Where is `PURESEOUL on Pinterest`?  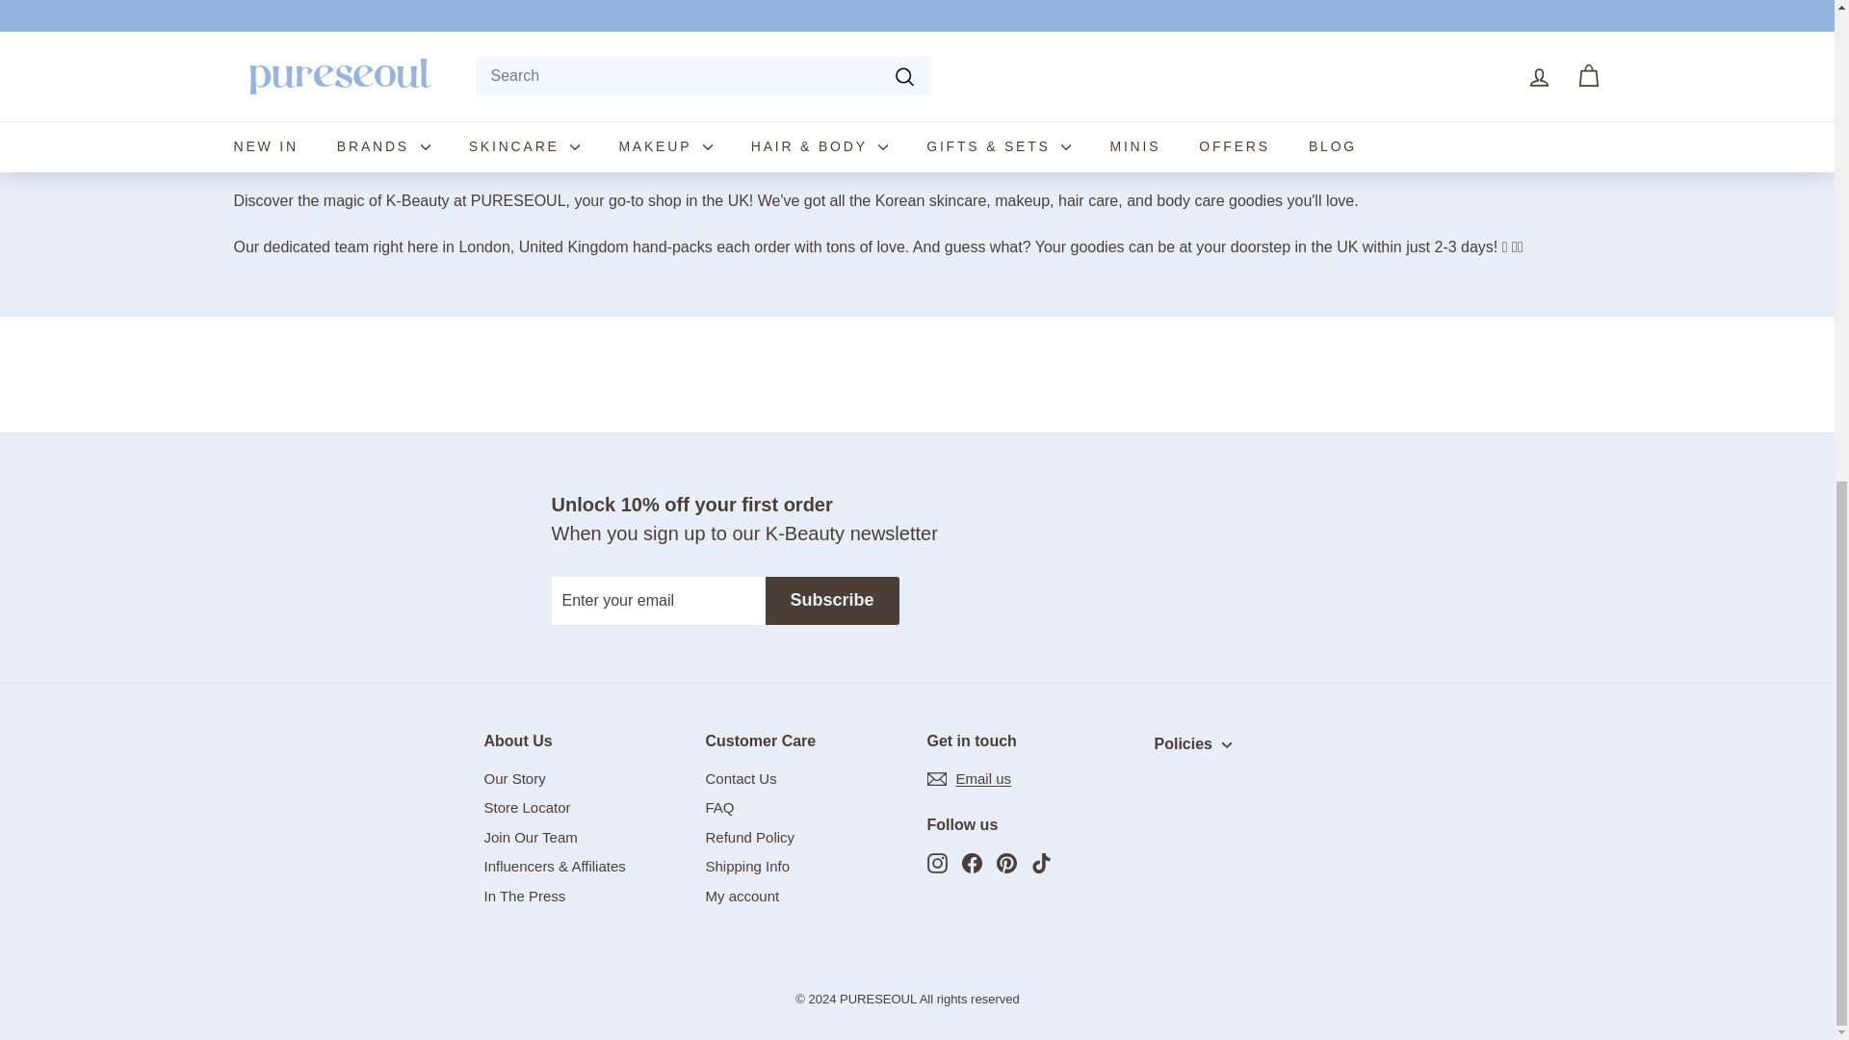
PURESEOUL on Pinterest is located at coordinates (1005, 863).